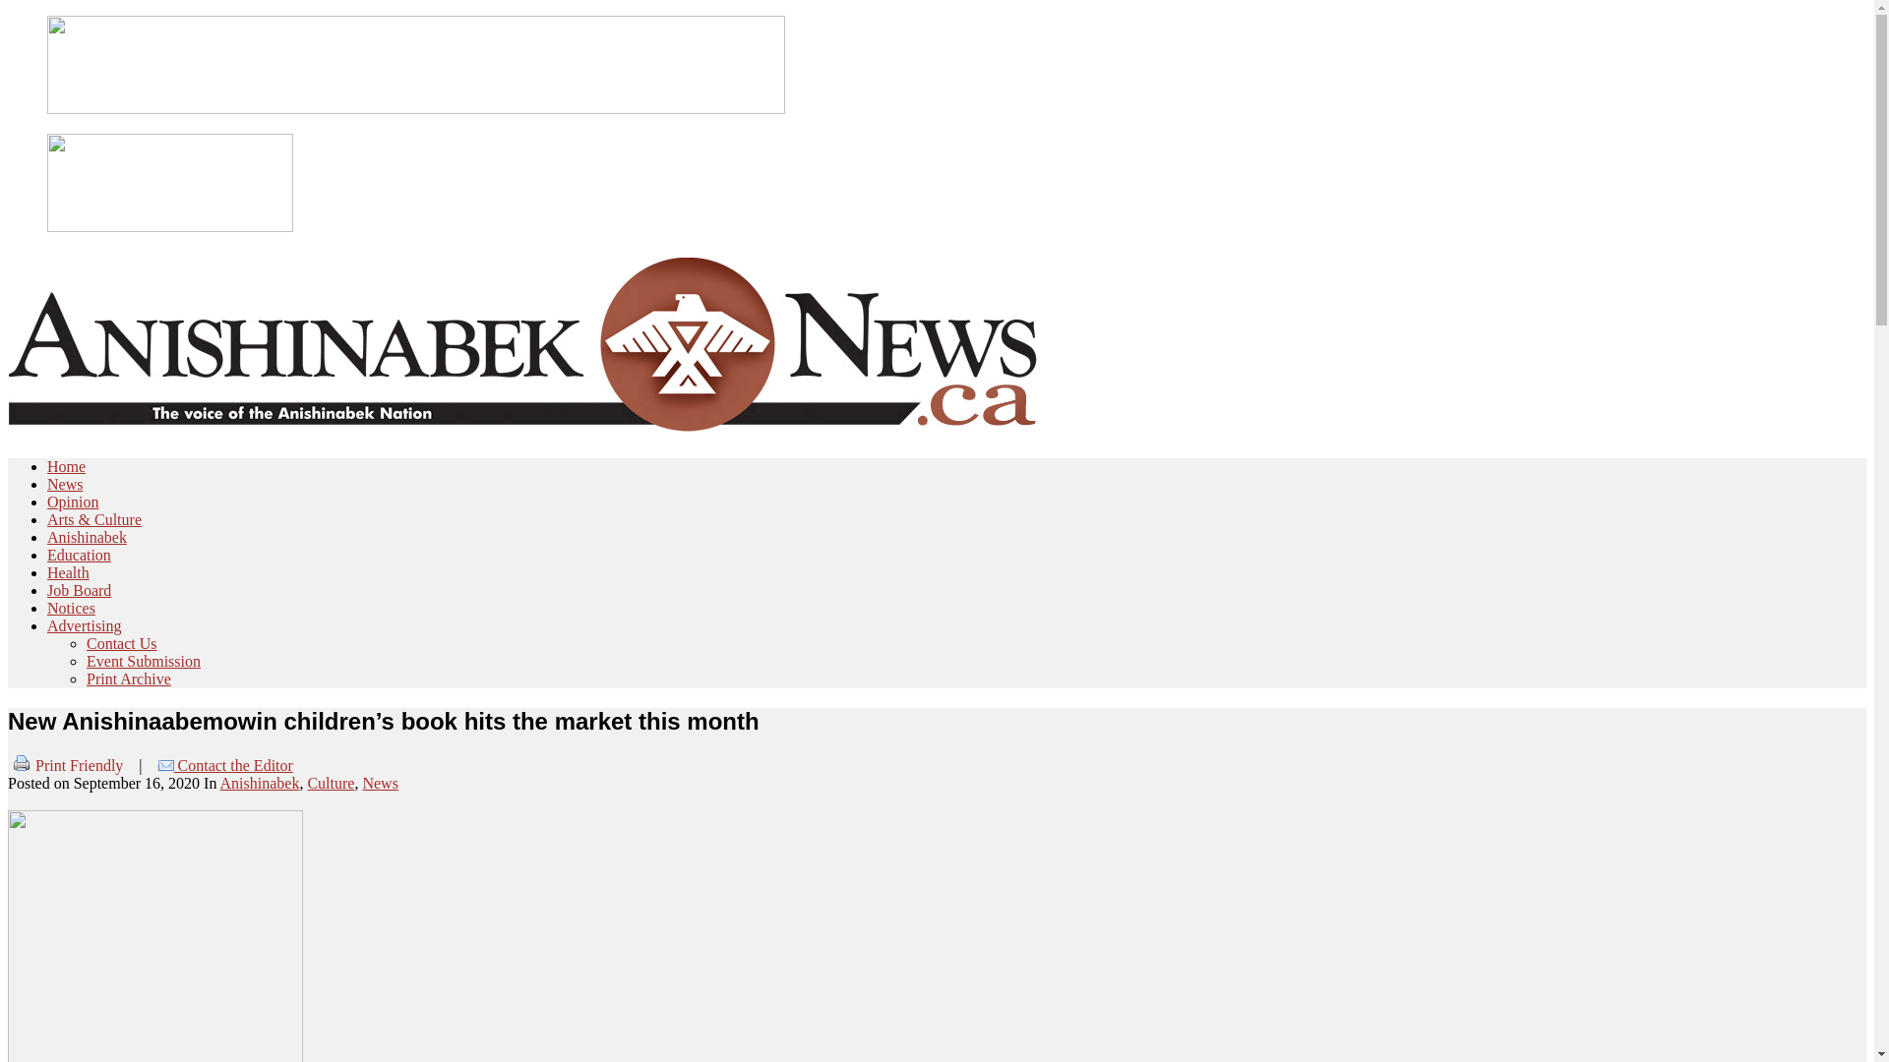 This screenshot has height=1062, width=1889. What do you see at coordinates (67, 466) in the screenshot?
I see `Home` at bounding box center [67, 466].